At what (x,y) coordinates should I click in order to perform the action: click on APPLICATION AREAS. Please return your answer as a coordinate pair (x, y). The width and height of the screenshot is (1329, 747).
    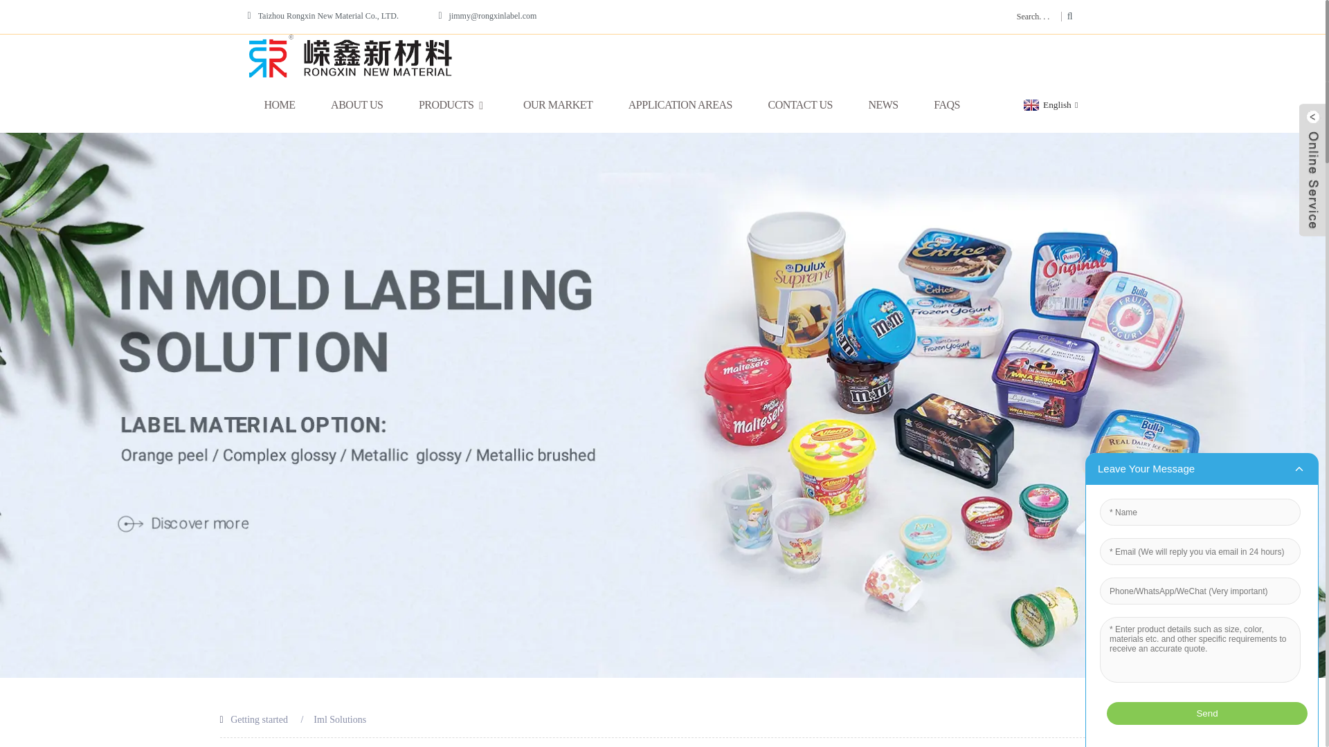
    Looking at the image, I should click on (680, 105).